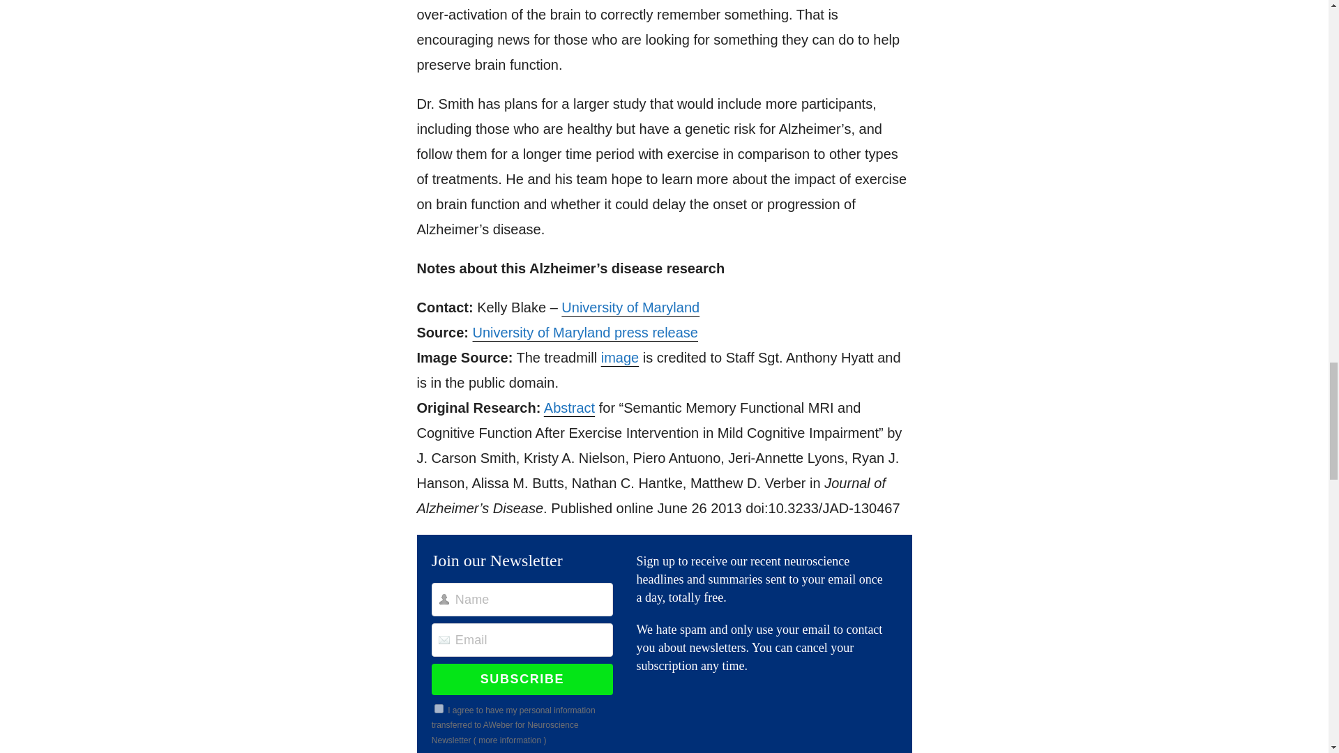 The width and height of the screenshot is (1339, 753). I want to click on university of maryland press release, so click(584, 332).